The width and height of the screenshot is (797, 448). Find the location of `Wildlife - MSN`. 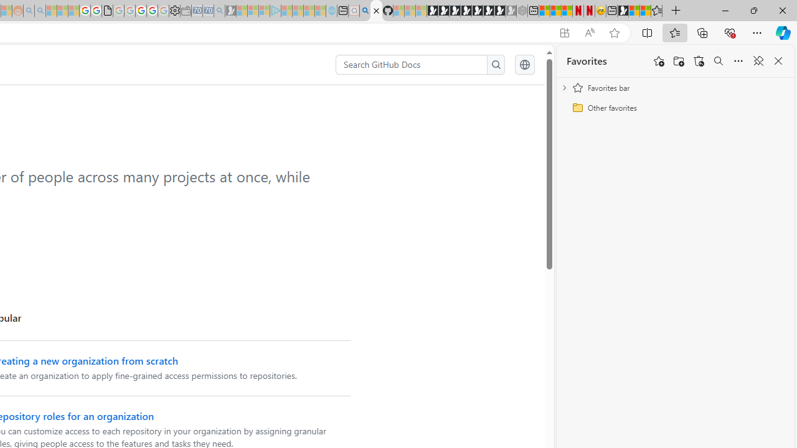

Wildlife - MSN is located at coordinates (634, 11).